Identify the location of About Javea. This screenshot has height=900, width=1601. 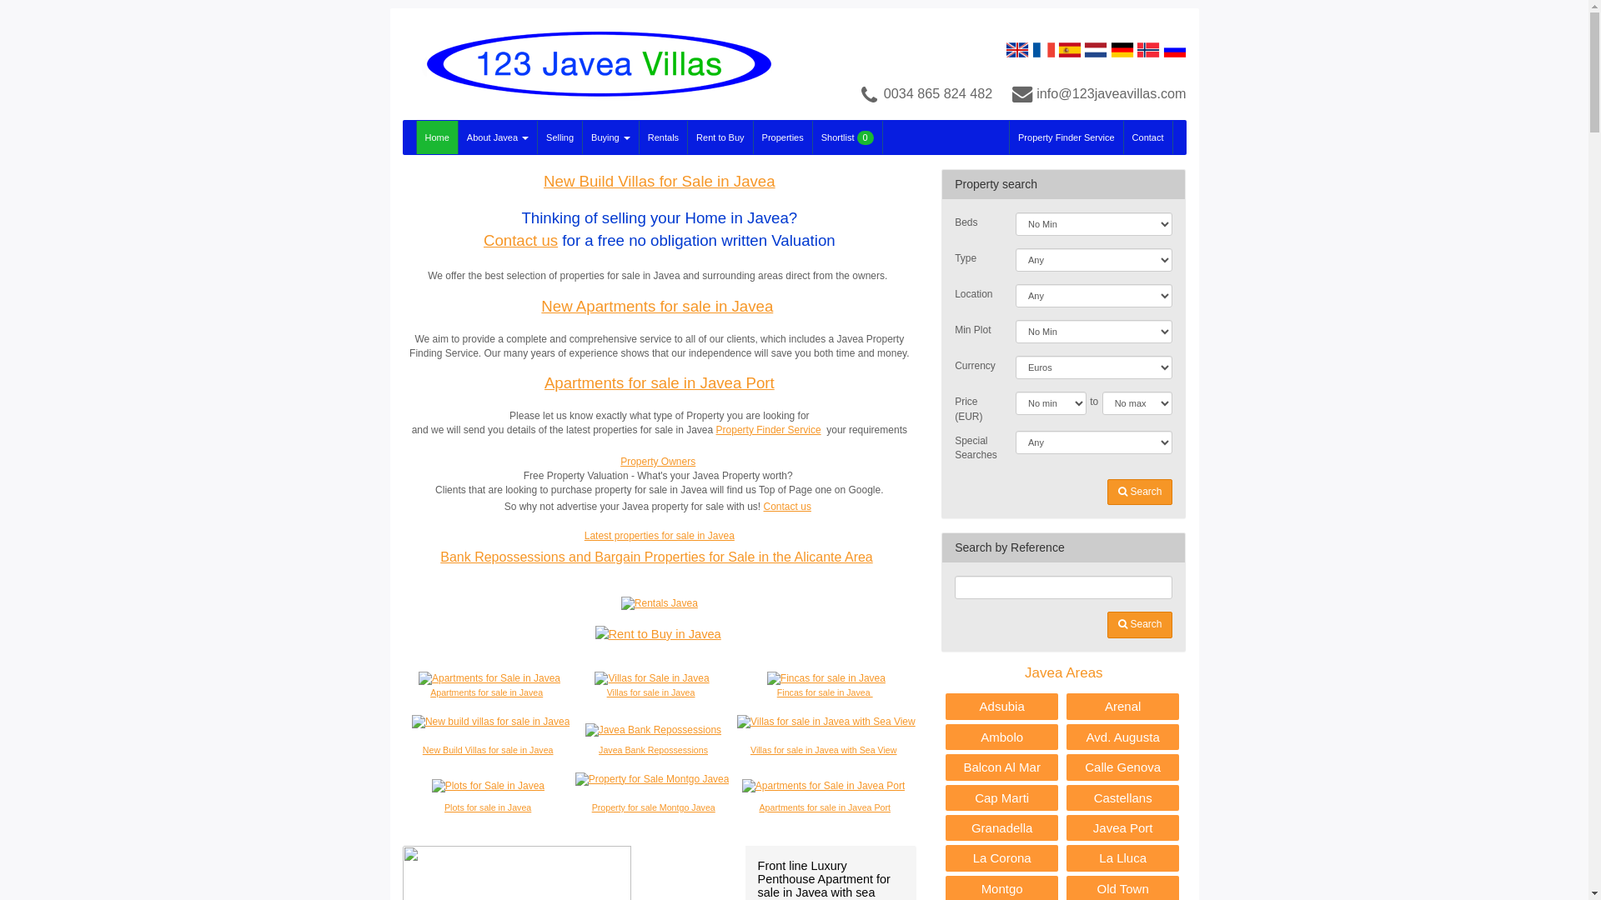
(497, 137).